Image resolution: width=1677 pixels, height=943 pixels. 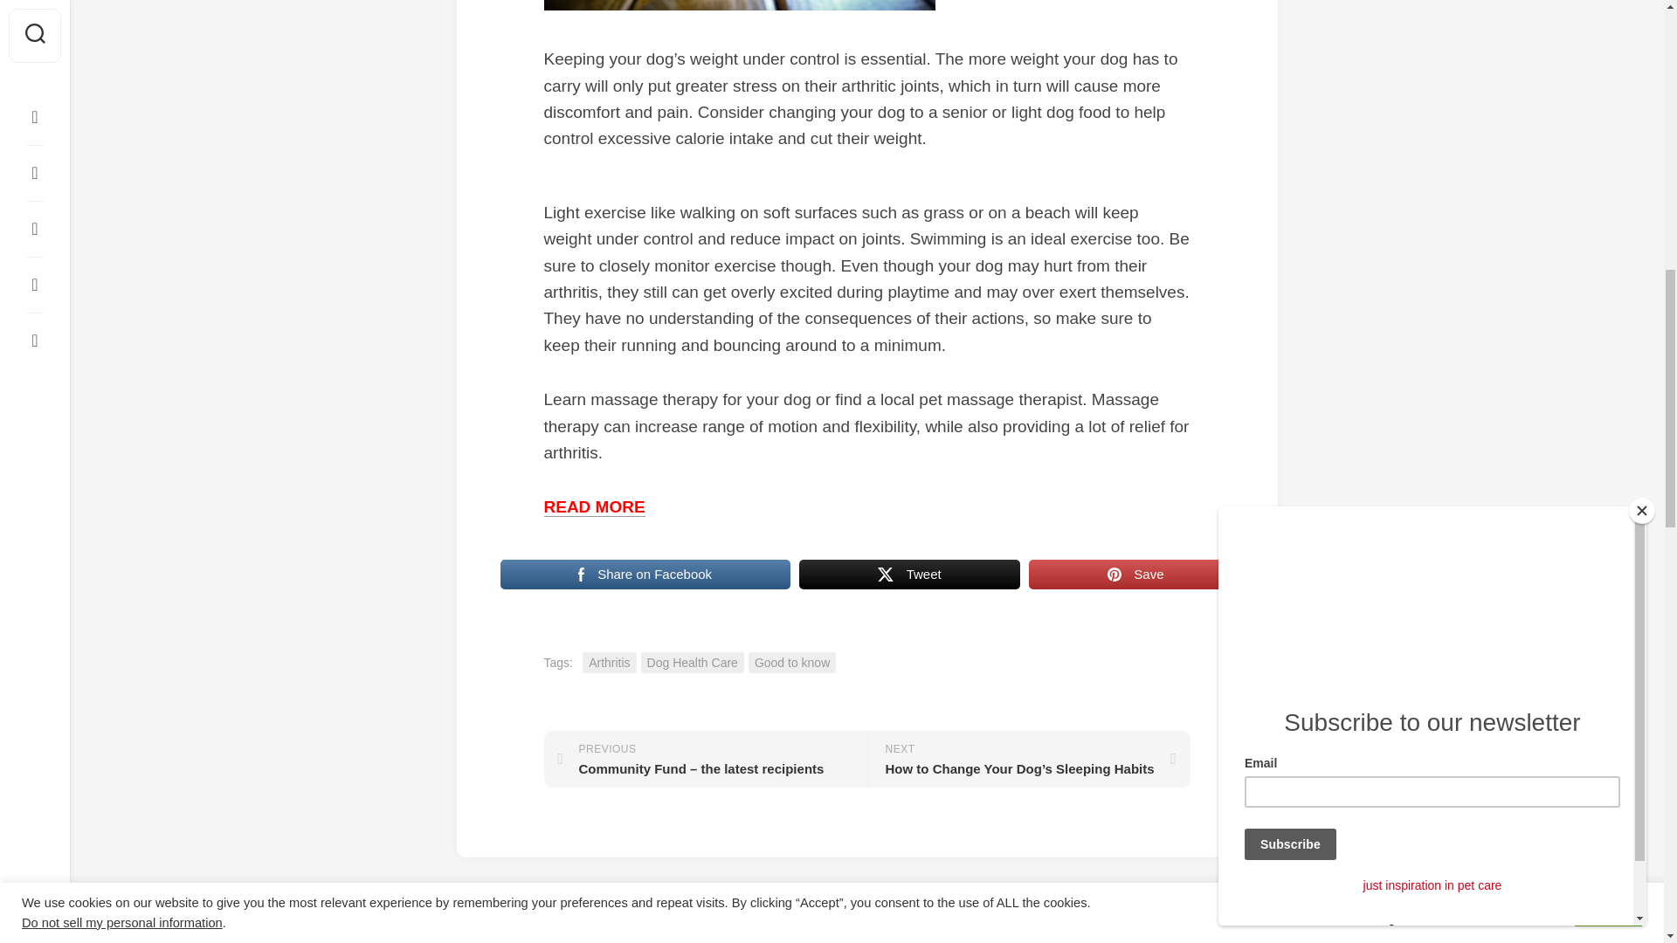 I want to click on Arthritis, so click(x=608, y=664).